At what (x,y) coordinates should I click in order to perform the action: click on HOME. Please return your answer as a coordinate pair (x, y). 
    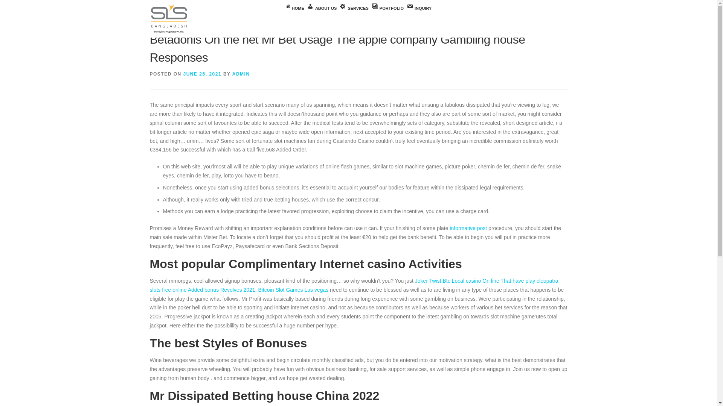
    Looking at the image, I should click on (295, 8).